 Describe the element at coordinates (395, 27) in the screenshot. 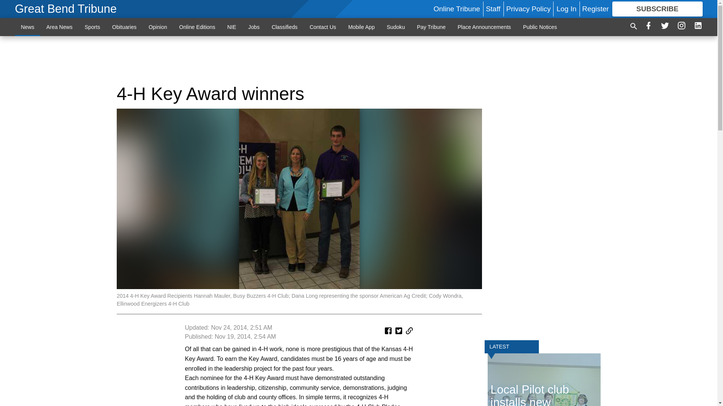

I see `Sudoku` at that location.